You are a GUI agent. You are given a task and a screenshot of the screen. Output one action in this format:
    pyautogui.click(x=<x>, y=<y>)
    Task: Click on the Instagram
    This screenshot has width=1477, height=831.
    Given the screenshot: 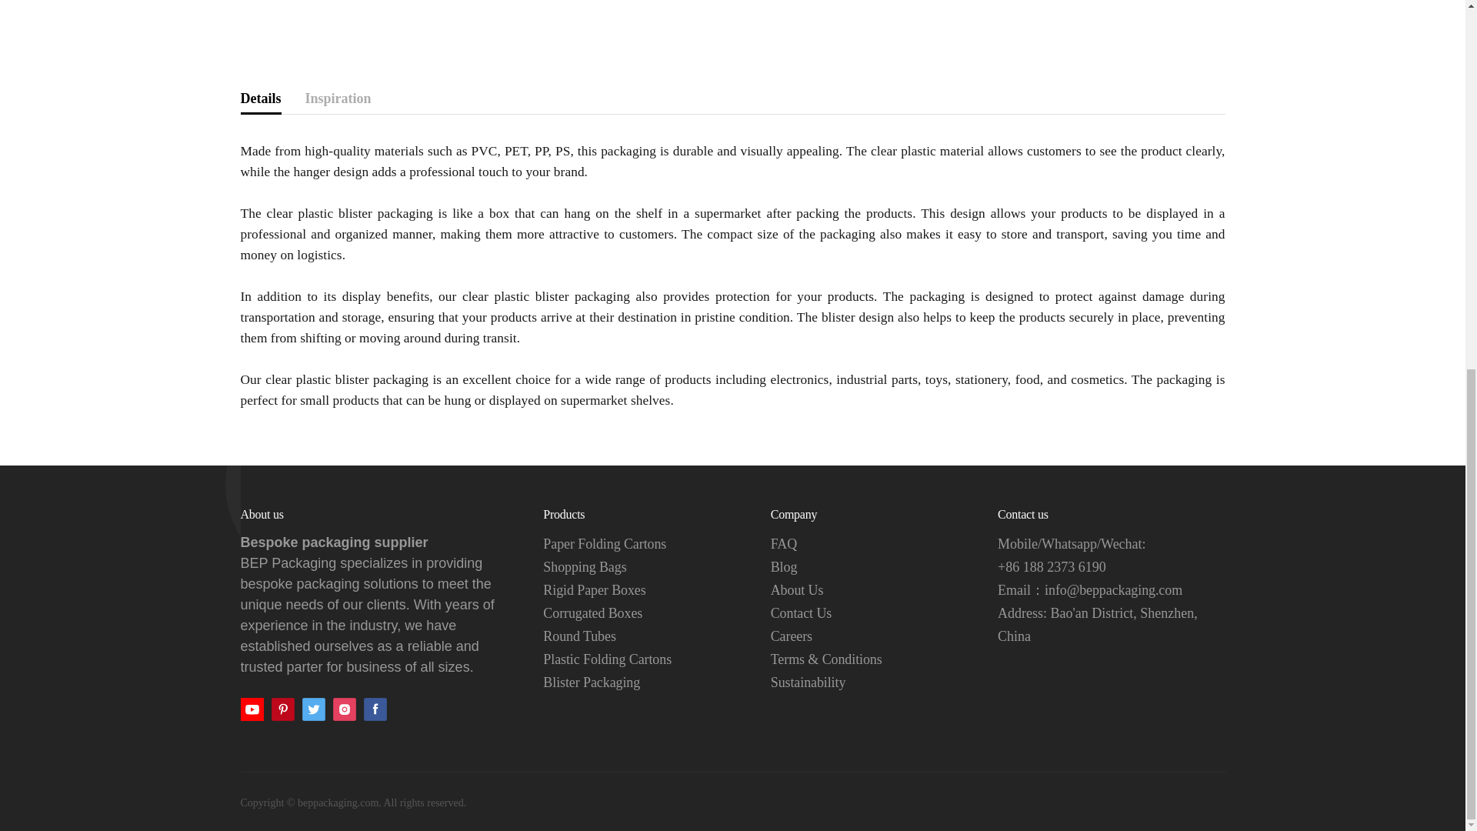 What is the action you would take?
    pyautogui.click(x=344, y=709)
    